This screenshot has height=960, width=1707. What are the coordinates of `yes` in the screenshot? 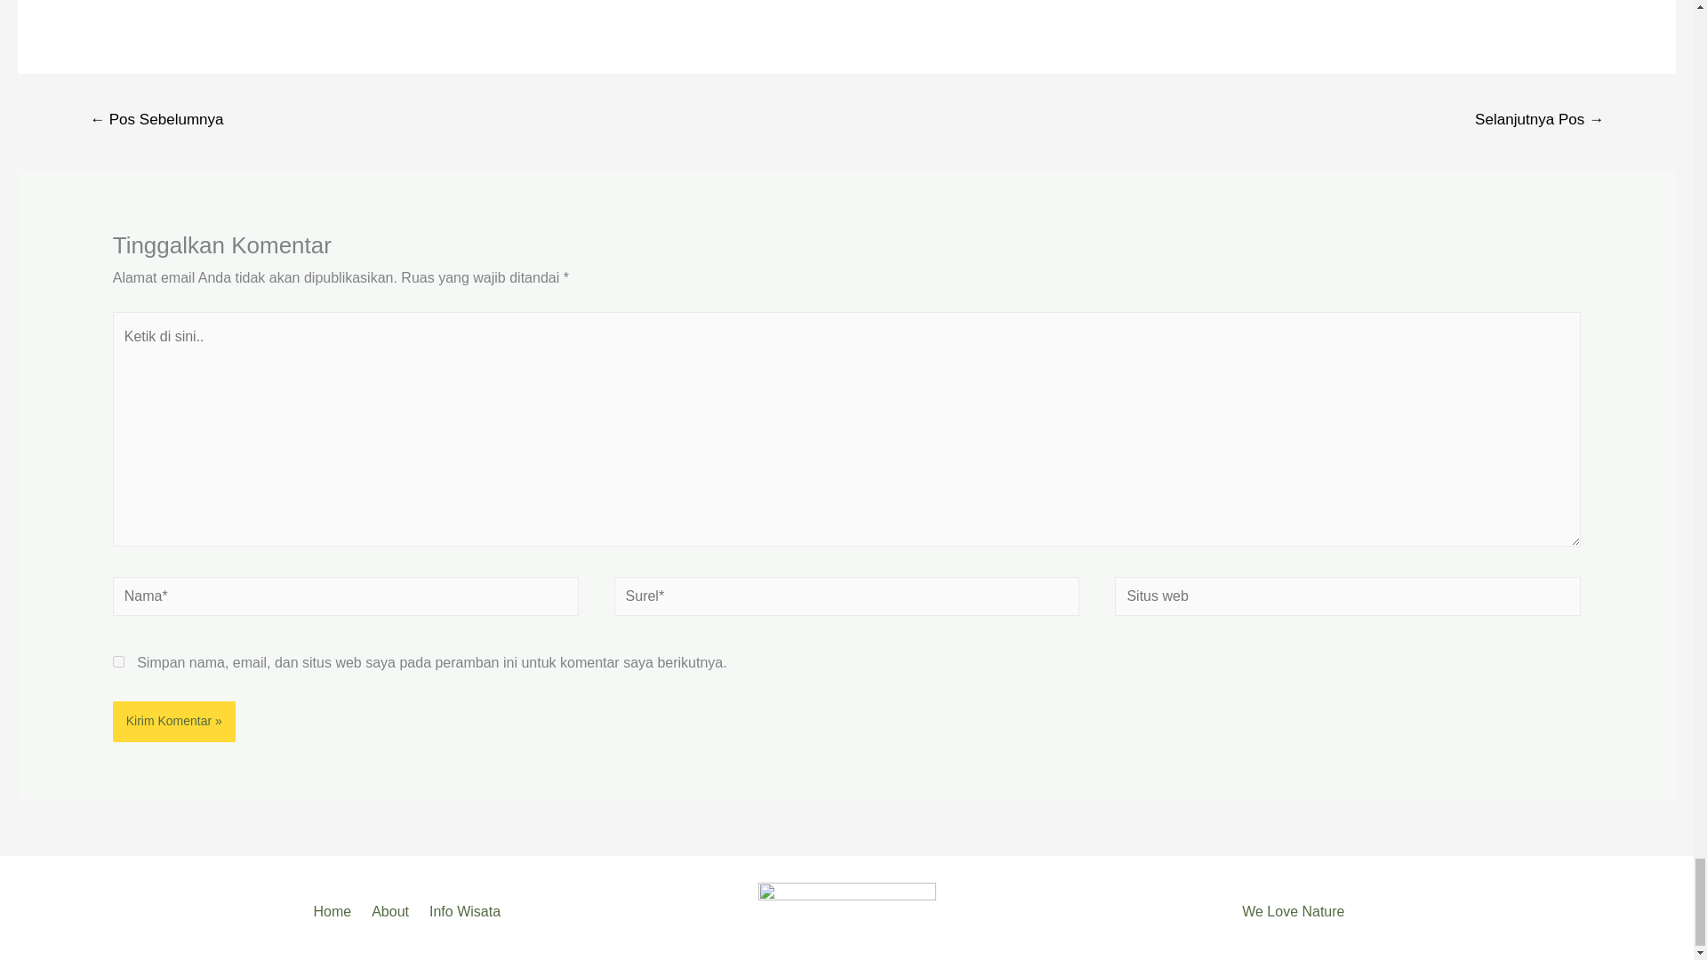 It's located at (118, 661).